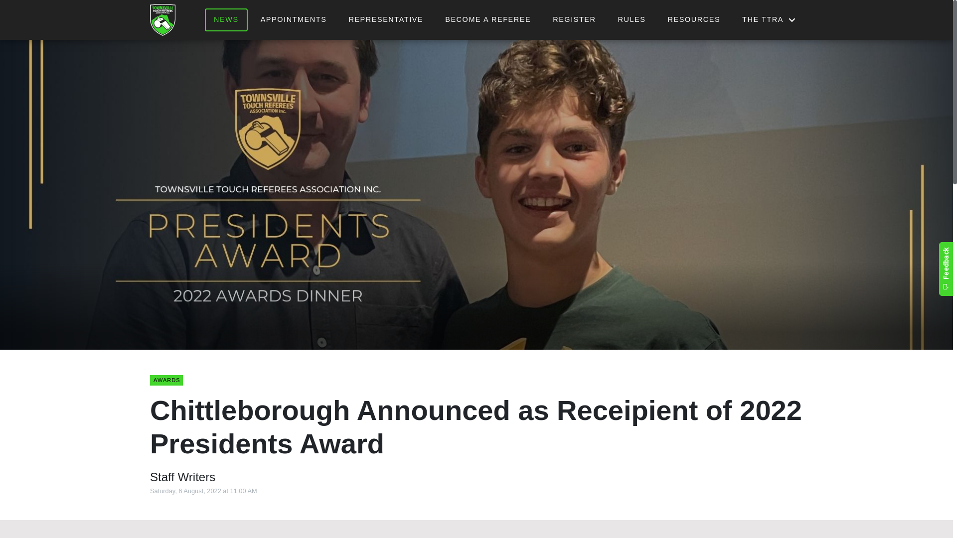 The width and height of the screenshot is (957, 538). I want to click on REGISTER, so click(574, 20).